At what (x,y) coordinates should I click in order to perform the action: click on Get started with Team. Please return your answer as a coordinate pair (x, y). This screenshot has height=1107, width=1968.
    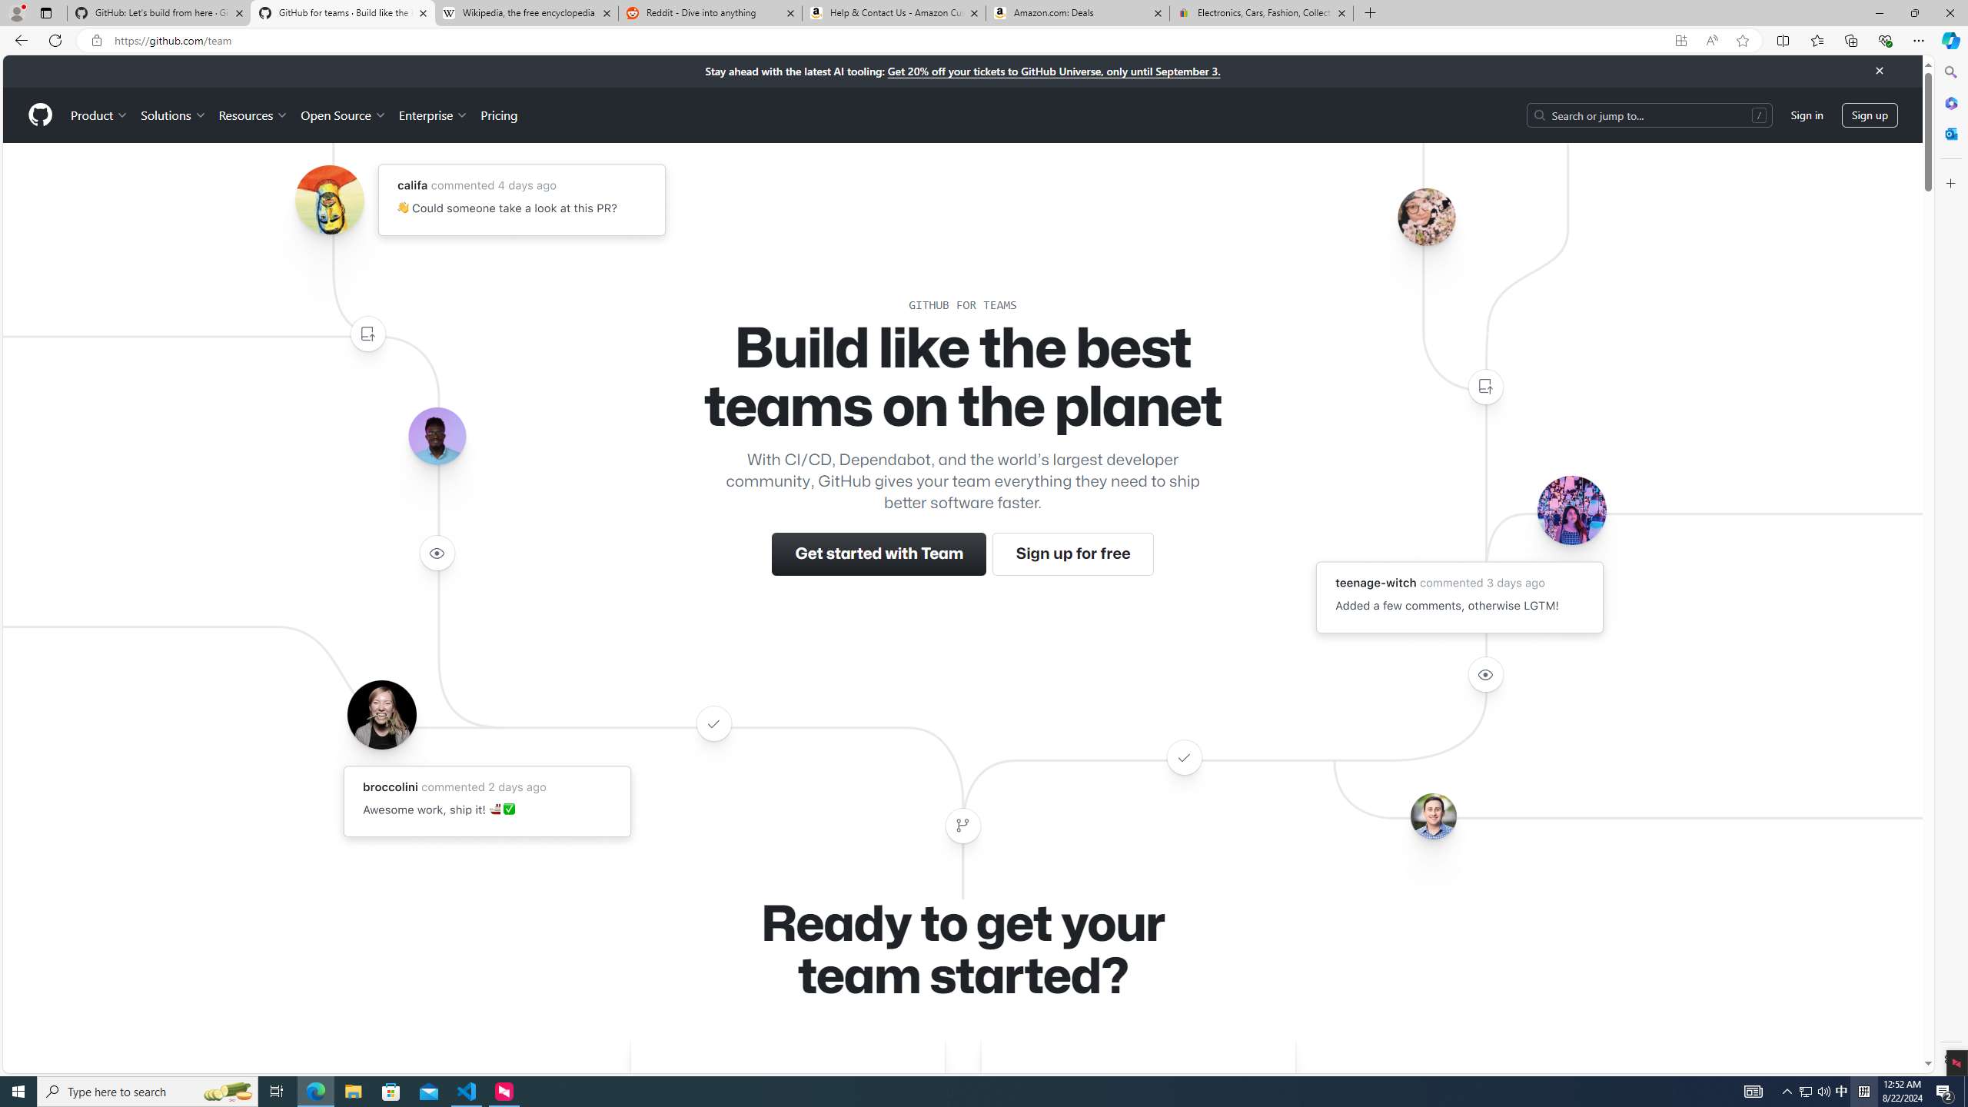
    Looking at the image, I should click on (879, 554).